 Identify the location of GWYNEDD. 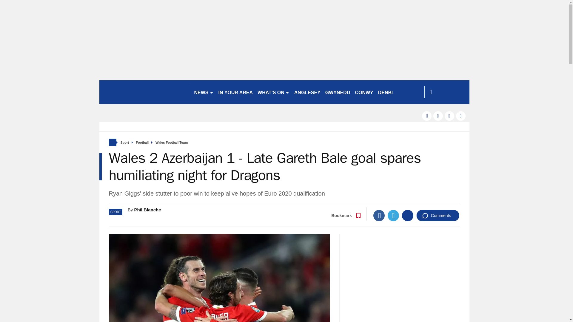
(338, 92).